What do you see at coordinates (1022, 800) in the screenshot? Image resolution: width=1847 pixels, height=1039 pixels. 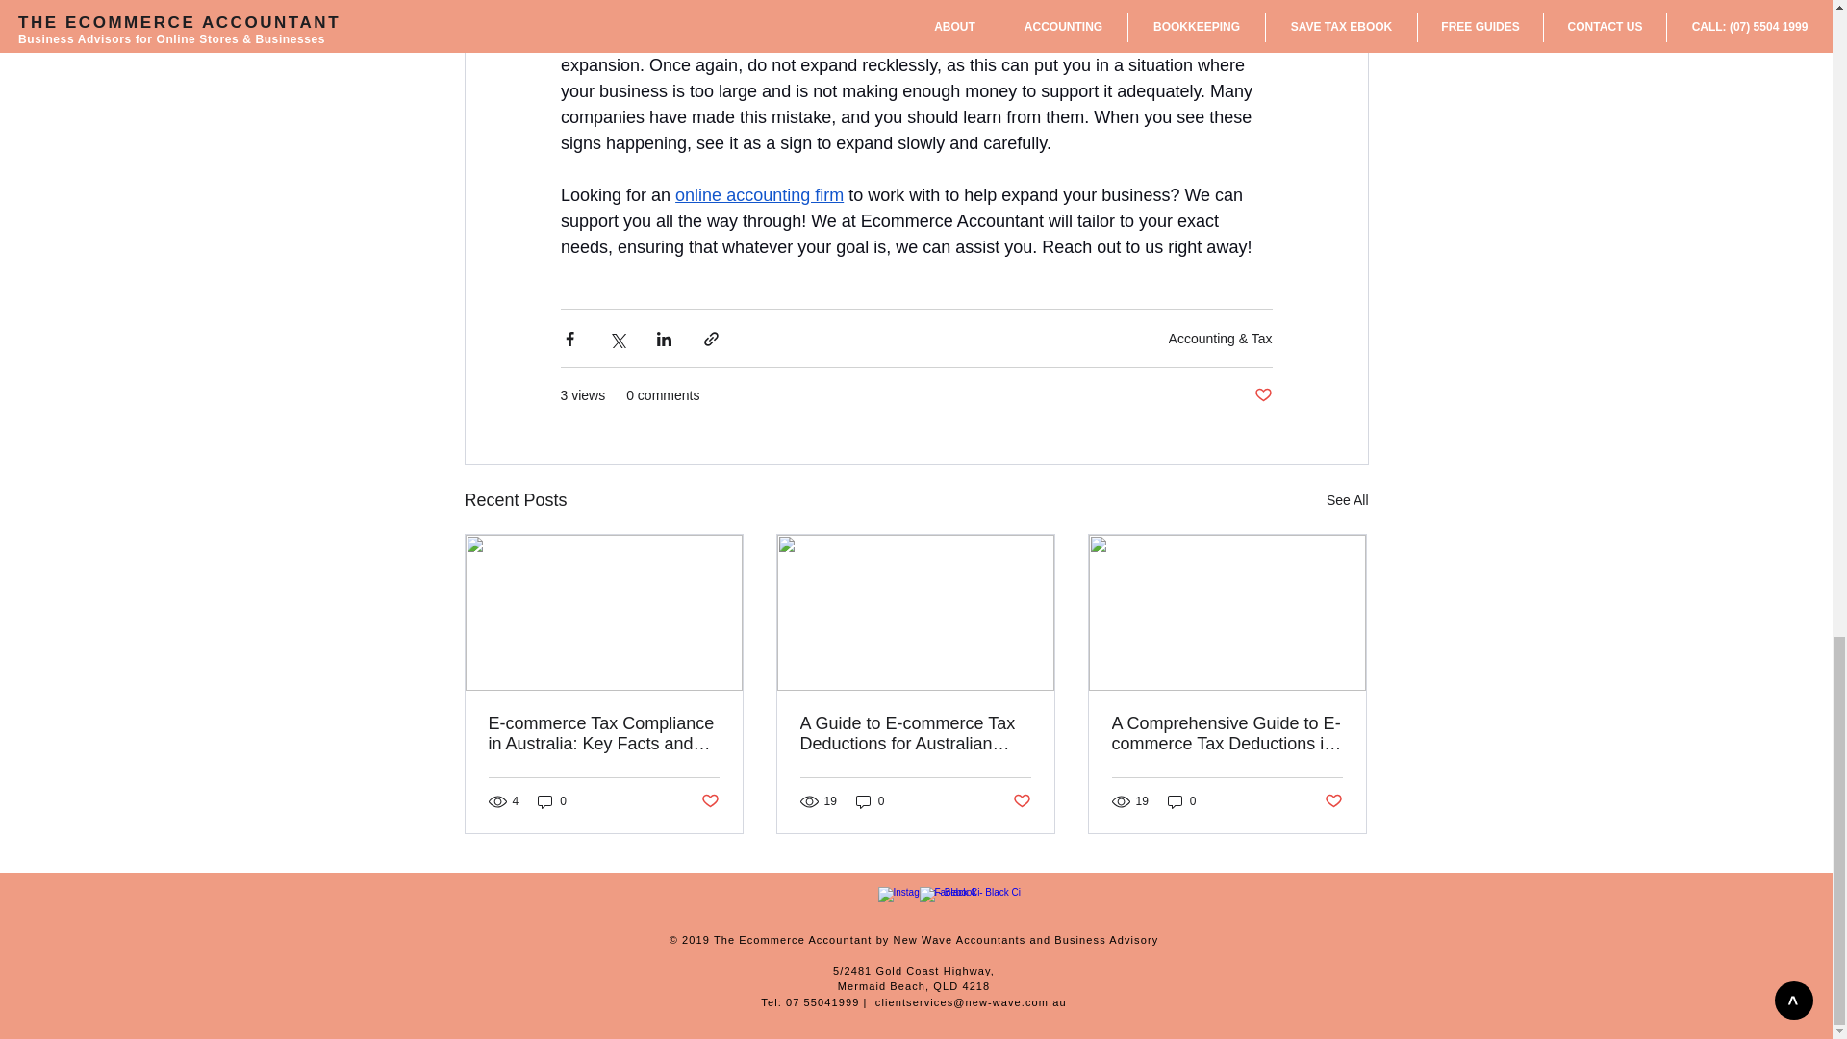 I see `Post not marked as liked` at bounding box center [1022, 800].